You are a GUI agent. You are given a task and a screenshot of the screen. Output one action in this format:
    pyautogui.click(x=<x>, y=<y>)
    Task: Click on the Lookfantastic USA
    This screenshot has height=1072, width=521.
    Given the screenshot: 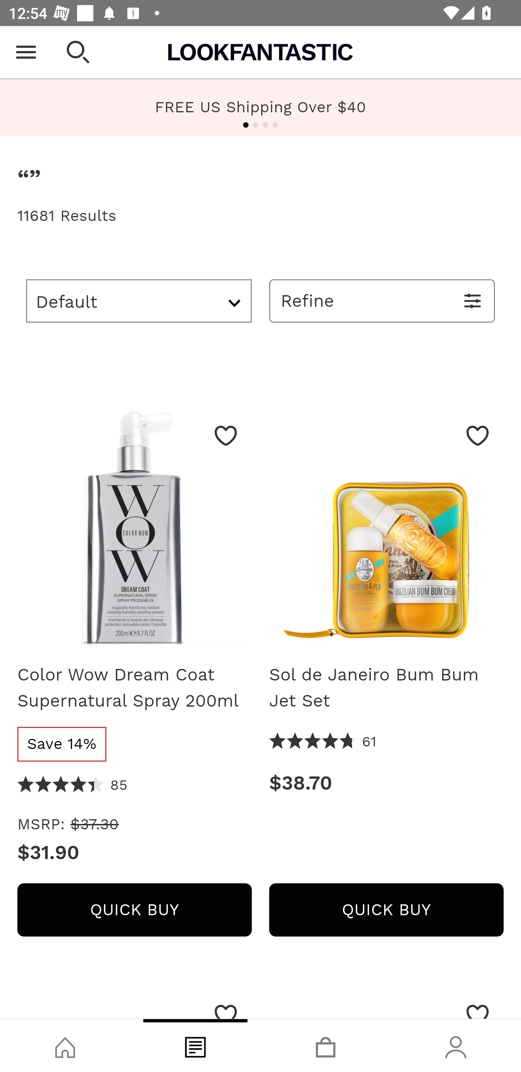 What is the action you would take?
    pyautogui.click(x=260, y=52)
    